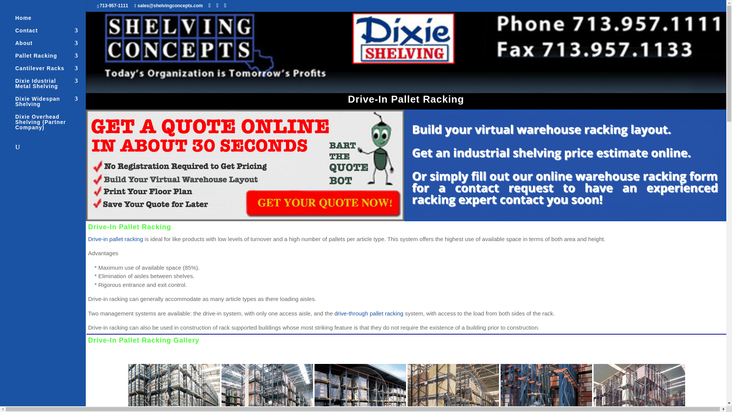  I want to click on 7, so click(639, 388).